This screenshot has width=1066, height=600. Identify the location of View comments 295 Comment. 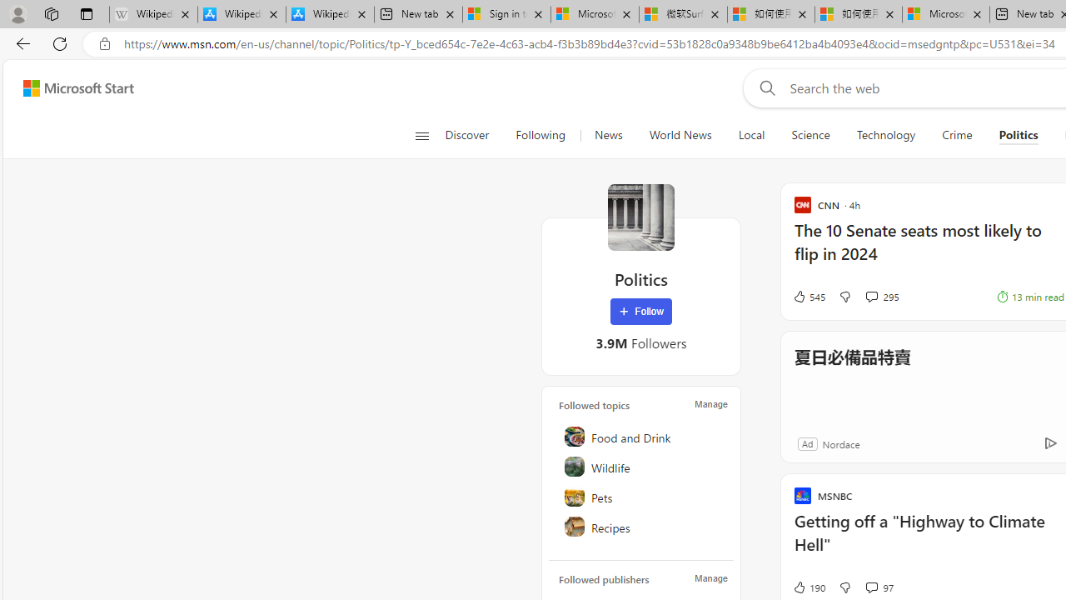
(871, 297).